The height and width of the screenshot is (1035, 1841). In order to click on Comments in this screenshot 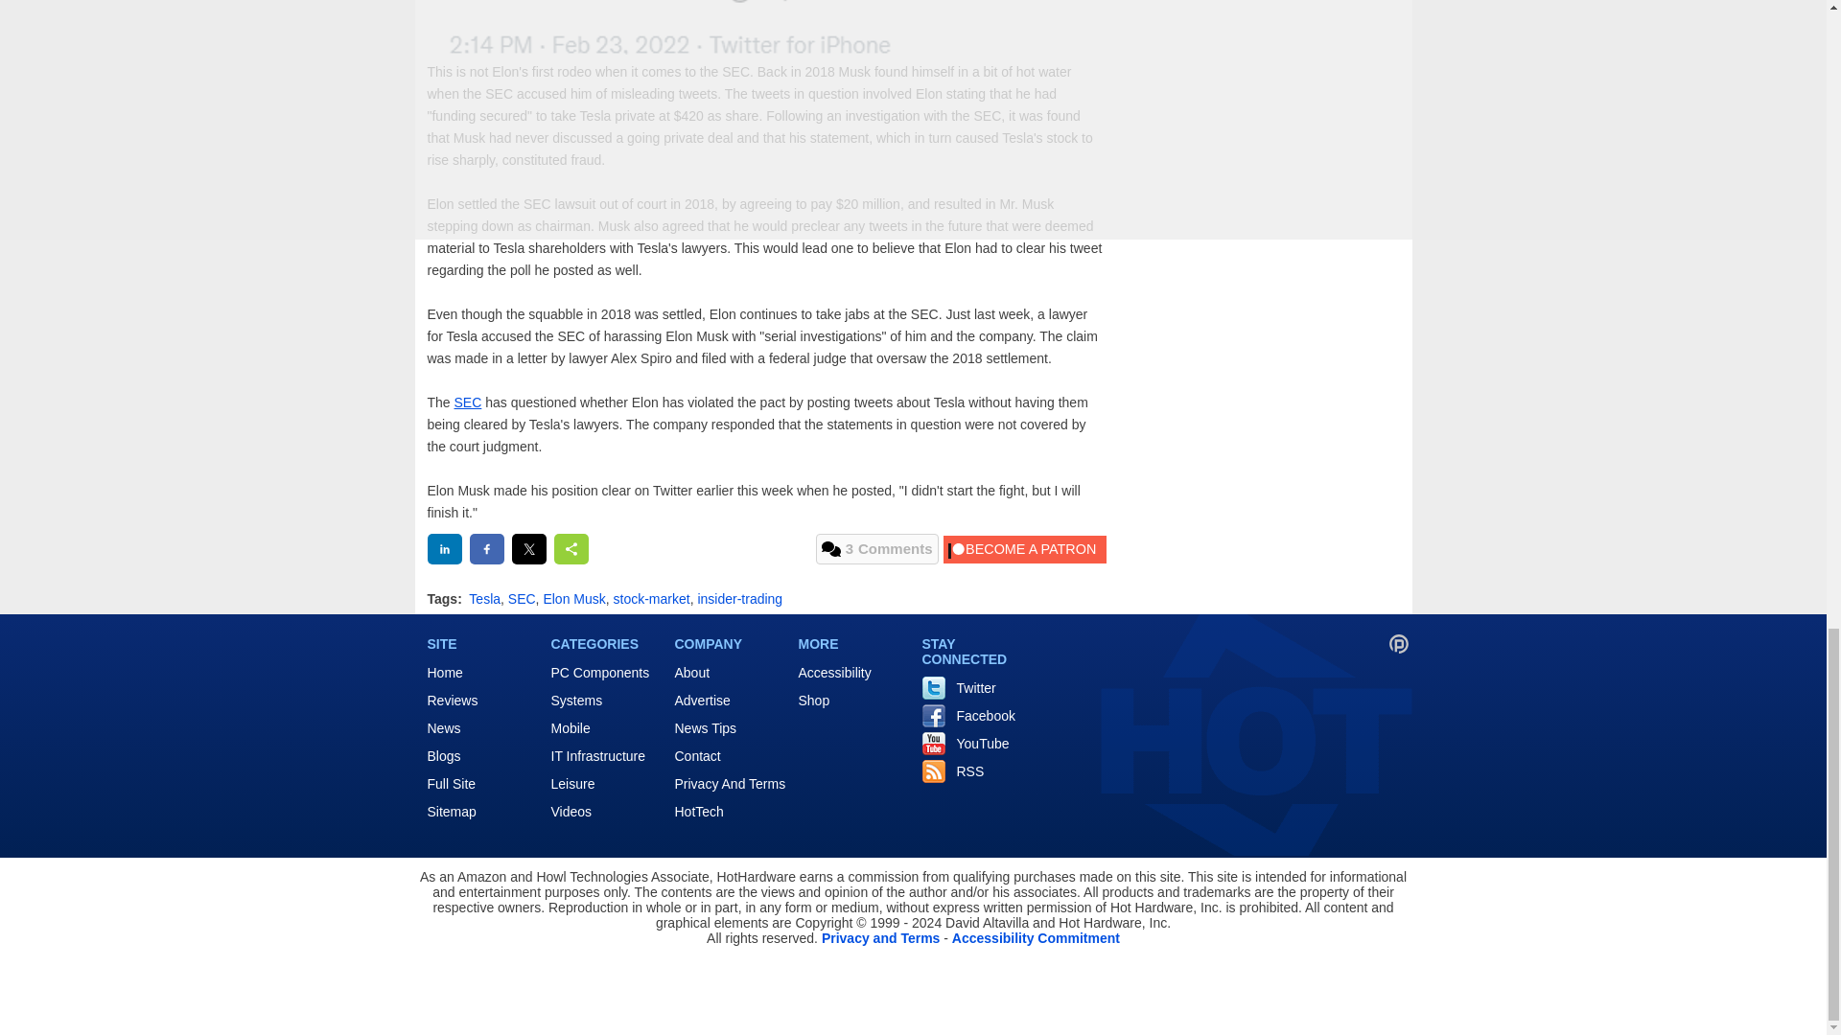, I will do `click(876, 548)`.